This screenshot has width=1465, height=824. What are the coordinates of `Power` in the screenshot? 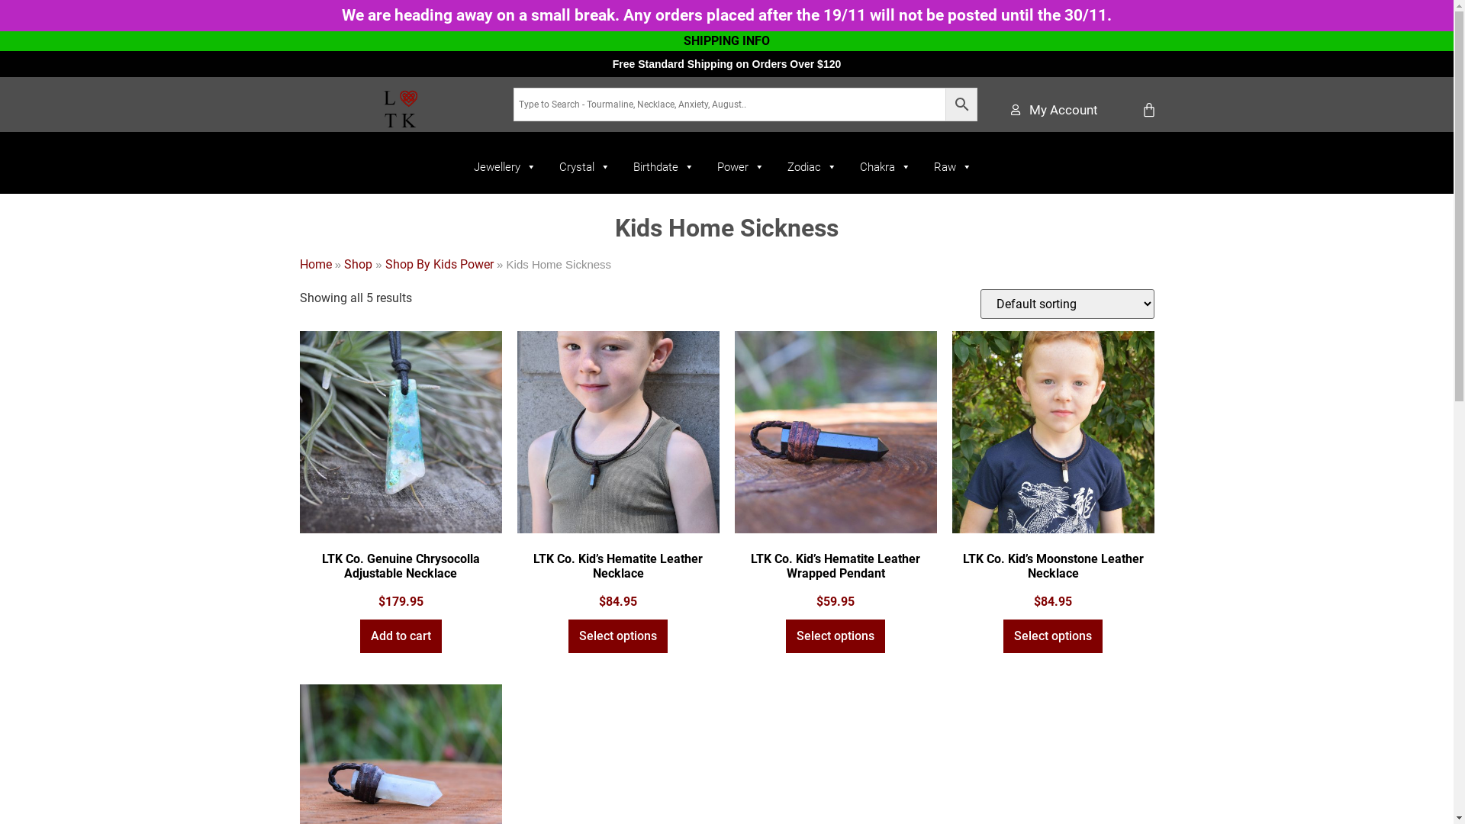 It's located at (741, 167).